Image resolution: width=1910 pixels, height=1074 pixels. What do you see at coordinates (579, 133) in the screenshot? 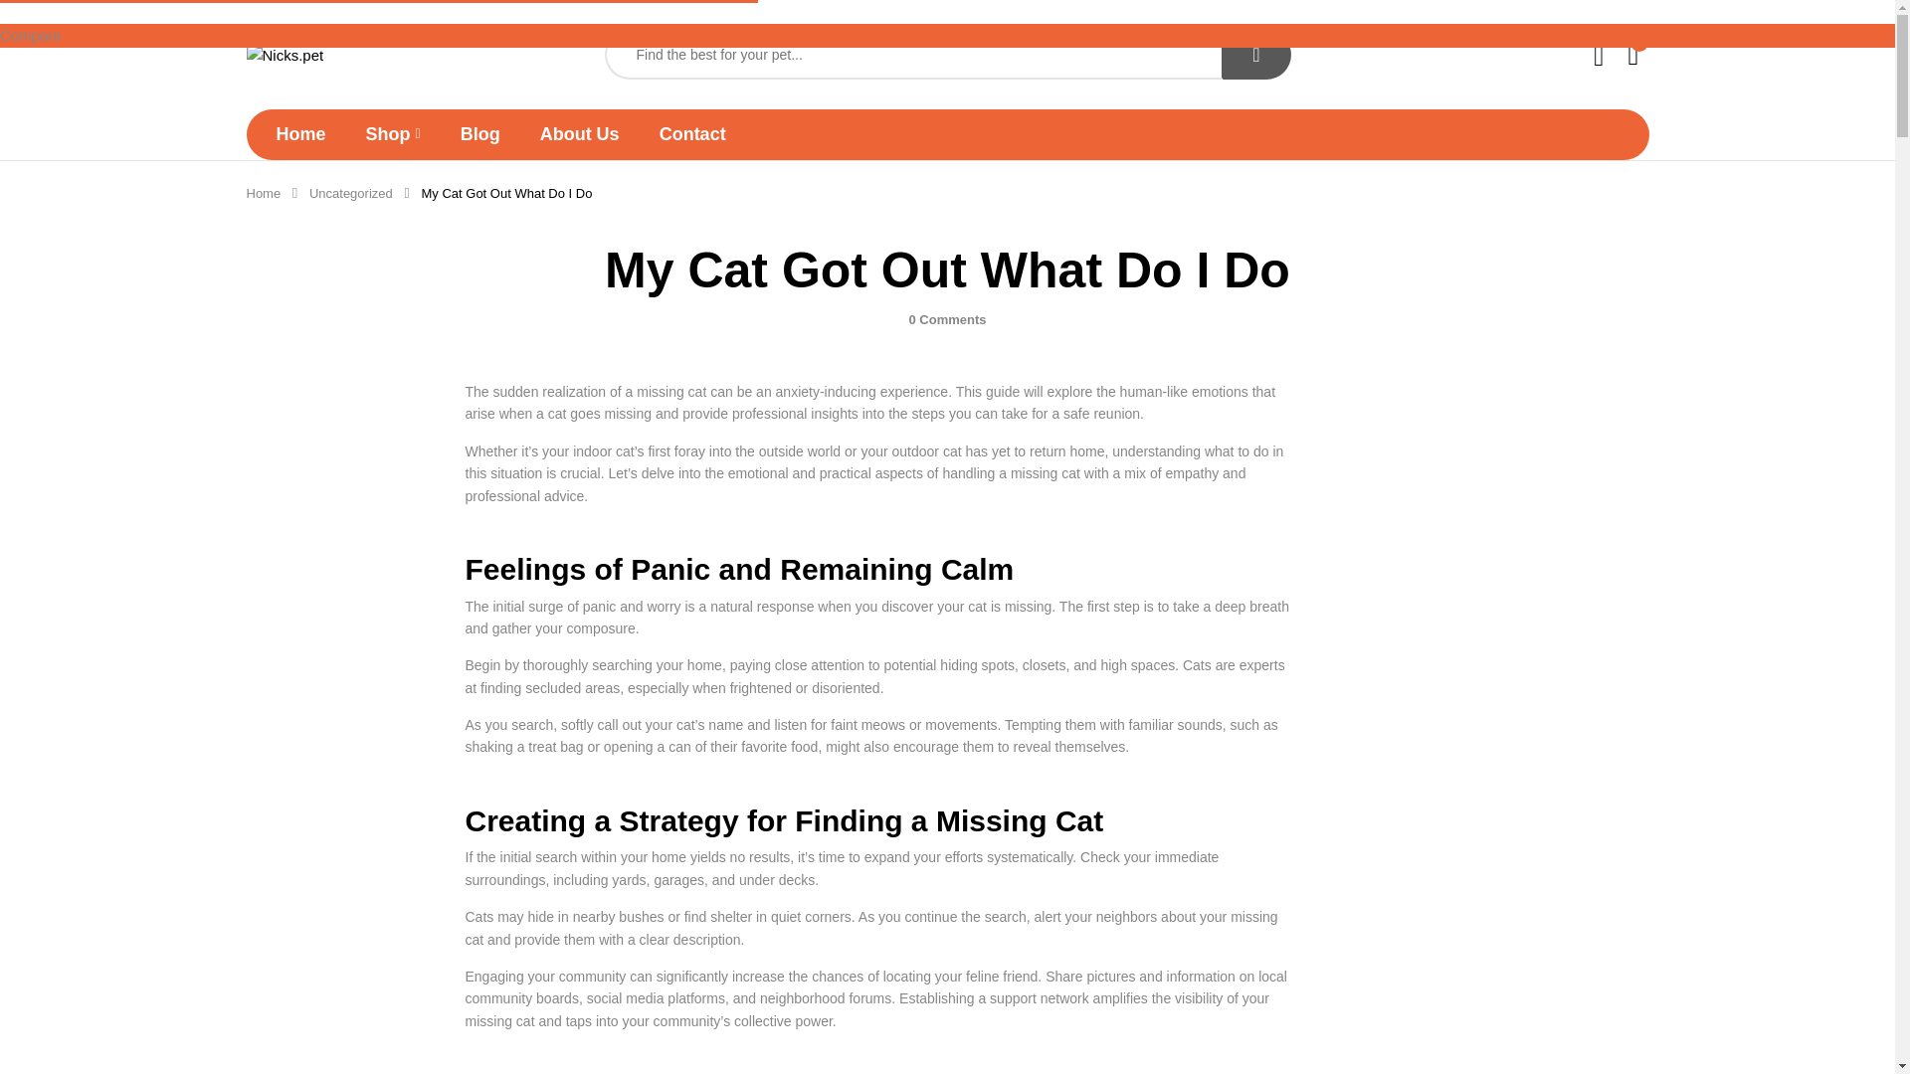
I see `About Us` at bounding box center [579, 133].